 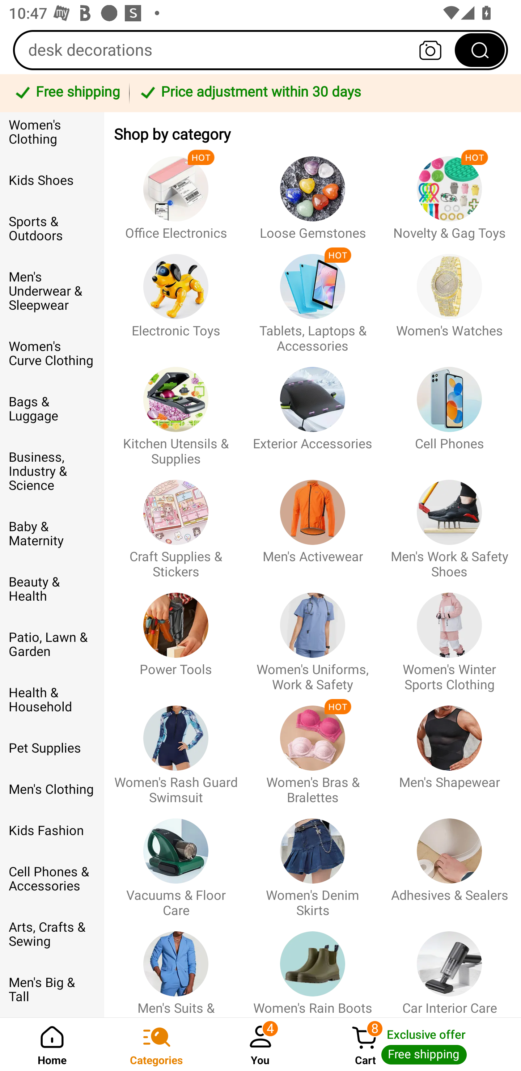 What do you see at coordinates (176, 523) in the screenshot?
I see `Craft Supplies & Stickers` at bounding box center [176, 523].